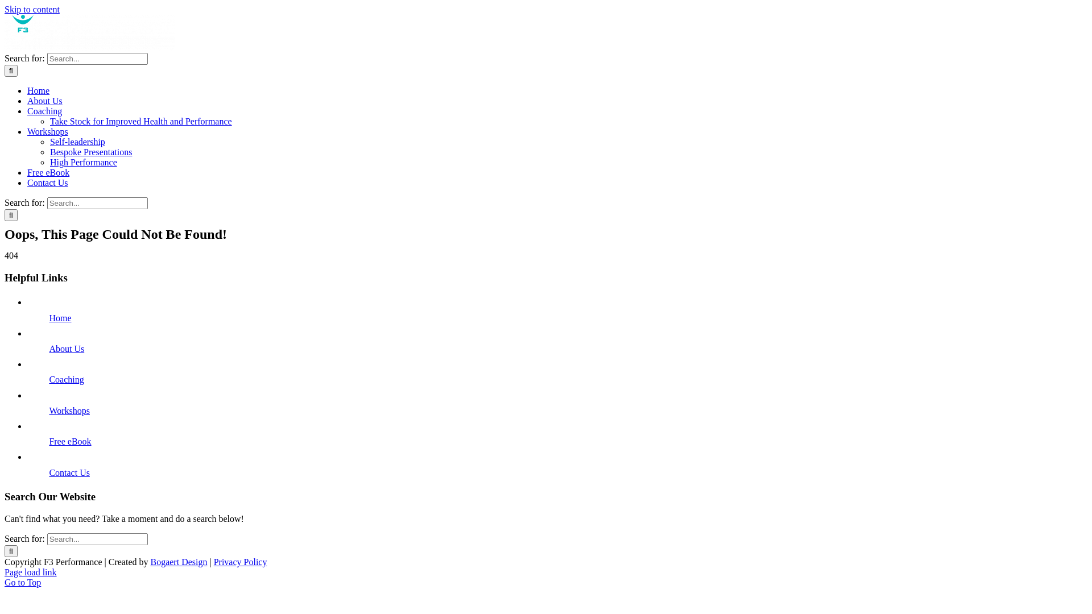 The width and height of the screenshot is (1092, 614). What do you see at coordinates (91, 152) in the screenshot?
I see `Bespoke Presentations` at bounding box center [91, 152].